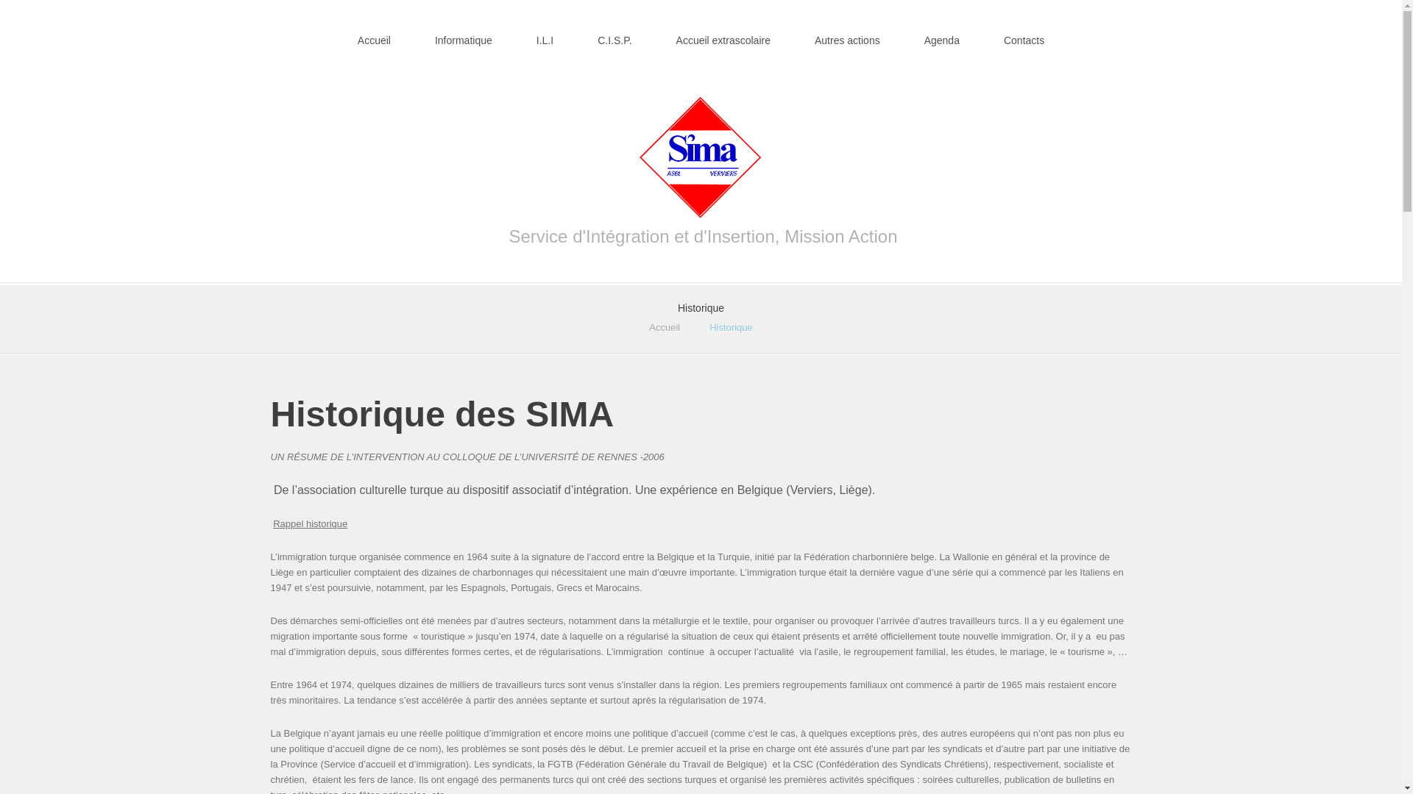  Describe the element at coordinates (848, 32) in the screenshot. I see `Autres actions` at that location.